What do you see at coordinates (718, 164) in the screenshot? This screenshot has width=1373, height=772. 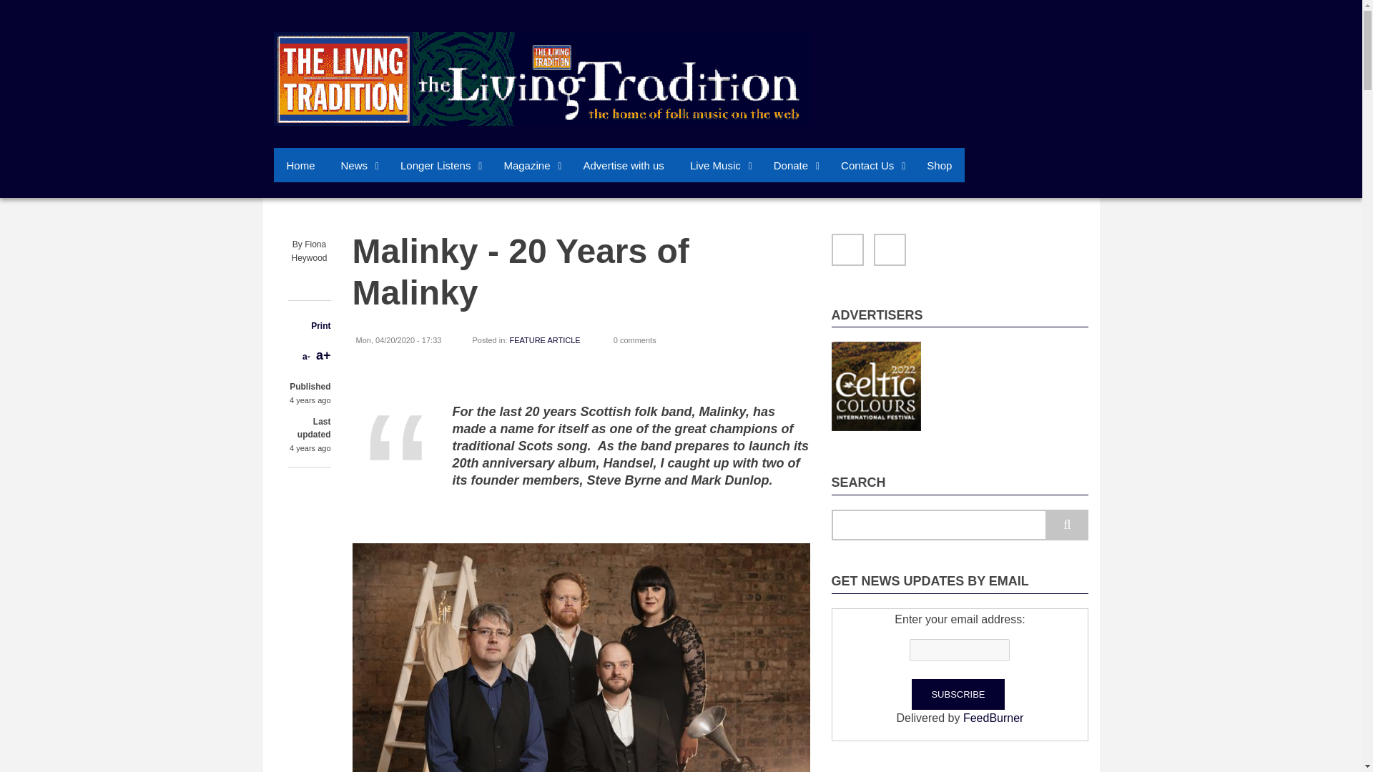 I see `Live Music` at bounding box center [718, 164].